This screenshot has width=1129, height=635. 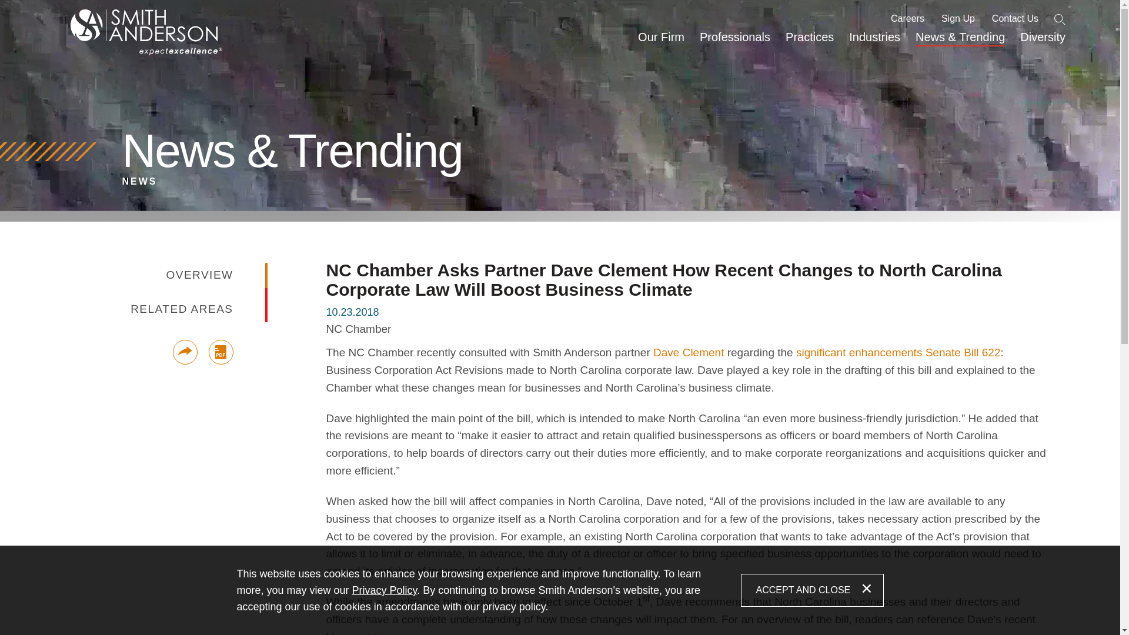 What do you see at coordinates (1060, 19) in the screenshot?
I see `Search` at bounding box center [1060, 19].